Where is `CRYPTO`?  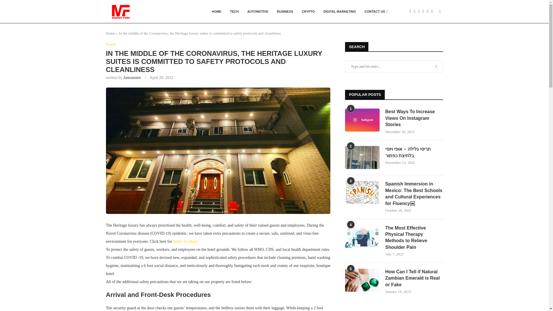 CRYPTO is located at coordinates (308, 12).